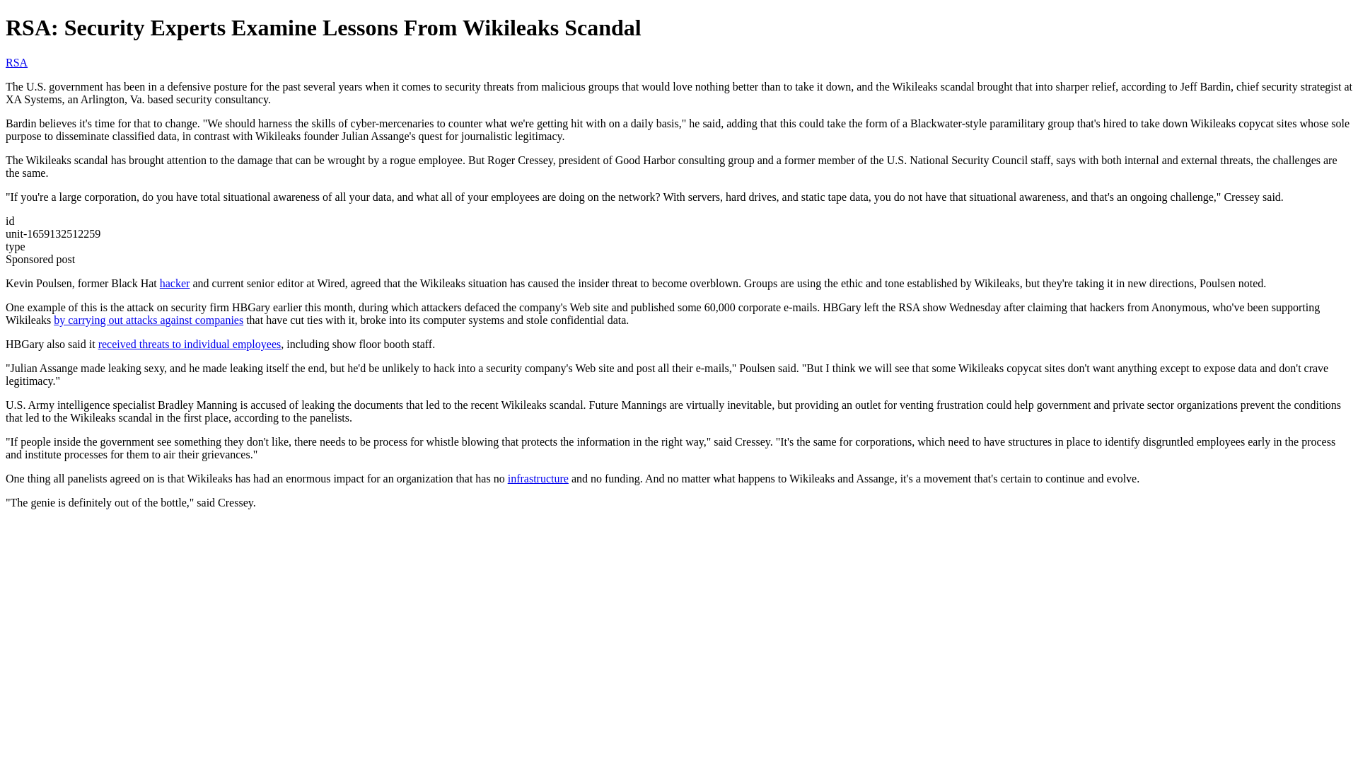  I want to click on received threats to individual employees, so click(190, 344).